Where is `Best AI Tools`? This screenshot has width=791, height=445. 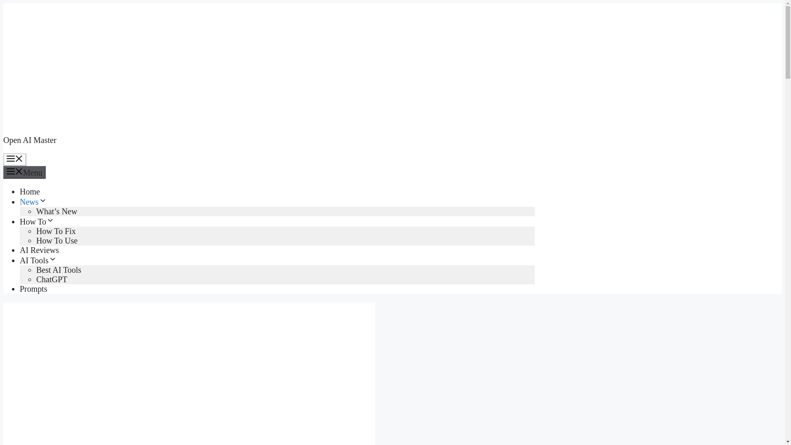 Best AI Tools is located at coordinates (59, 269).